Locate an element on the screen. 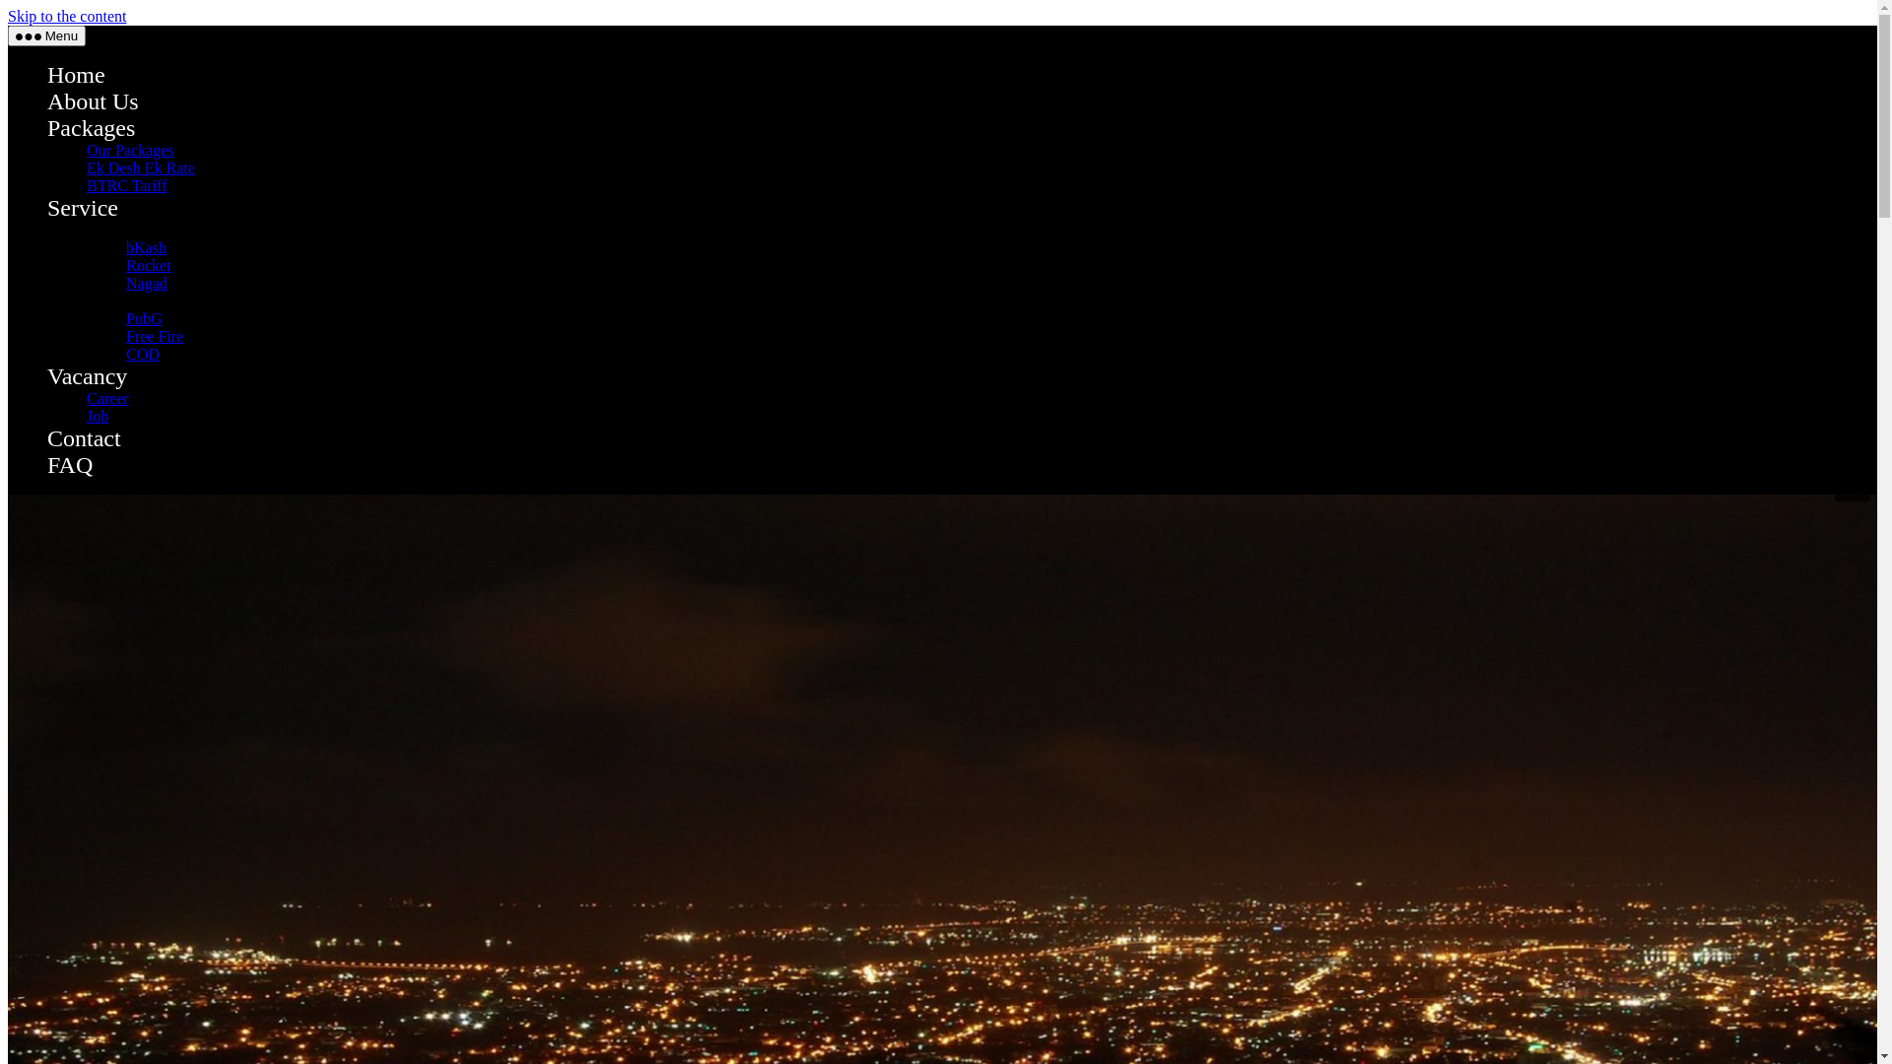  FAQ is located at coordinates (63, 426).